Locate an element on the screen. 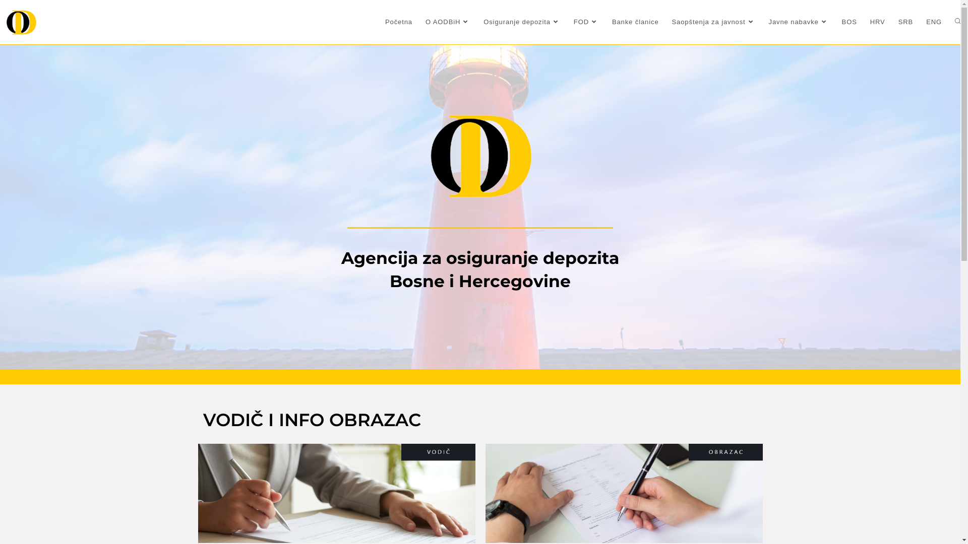  aod_logo is located at coordinates (480, 155).